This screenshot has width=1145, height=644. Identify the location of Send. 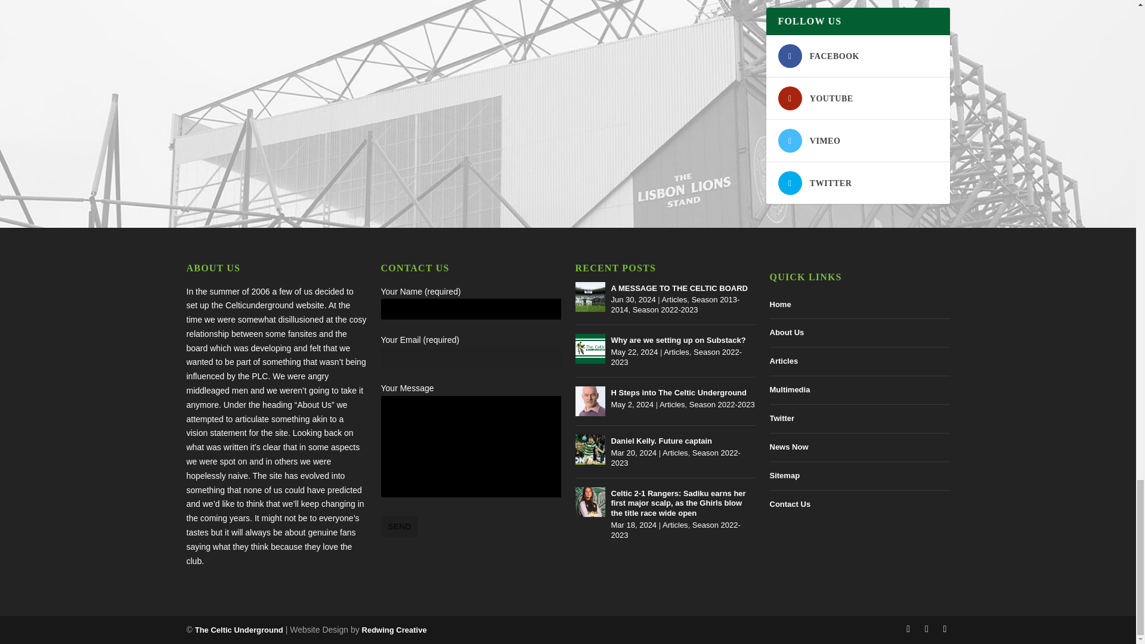
(398, 526).